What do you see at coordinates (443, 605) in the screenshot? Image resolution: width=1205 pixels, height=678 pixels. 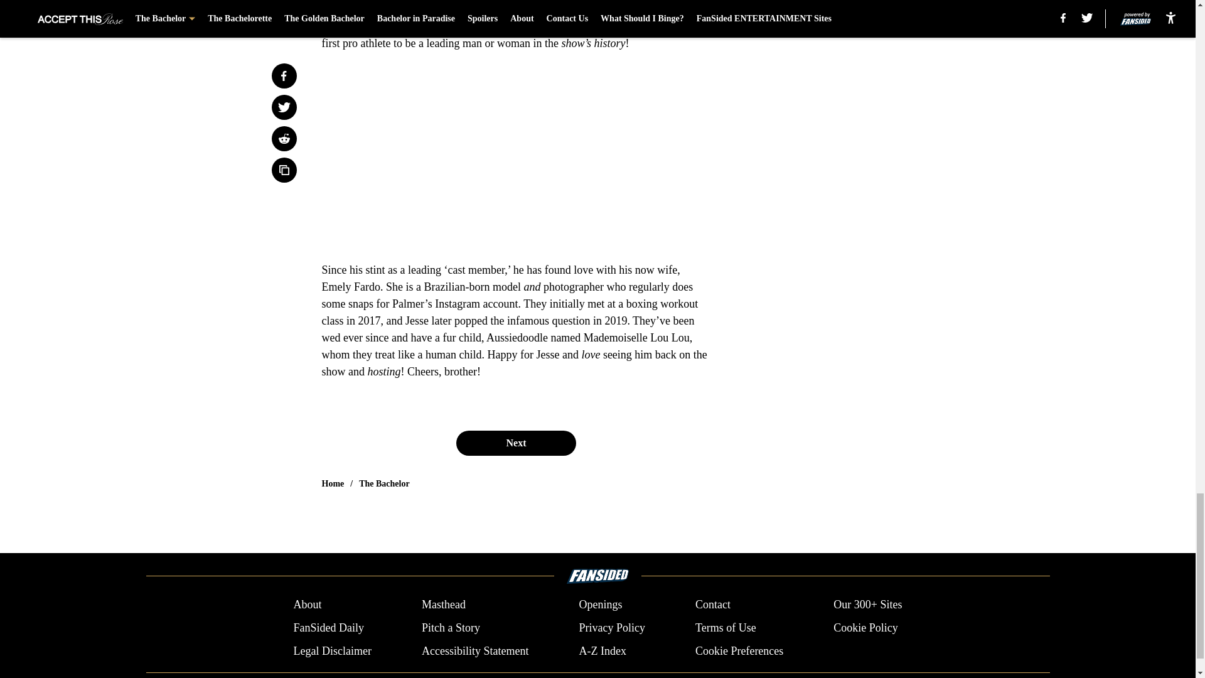 I see `Masthead` at bounding box center [443, 605].